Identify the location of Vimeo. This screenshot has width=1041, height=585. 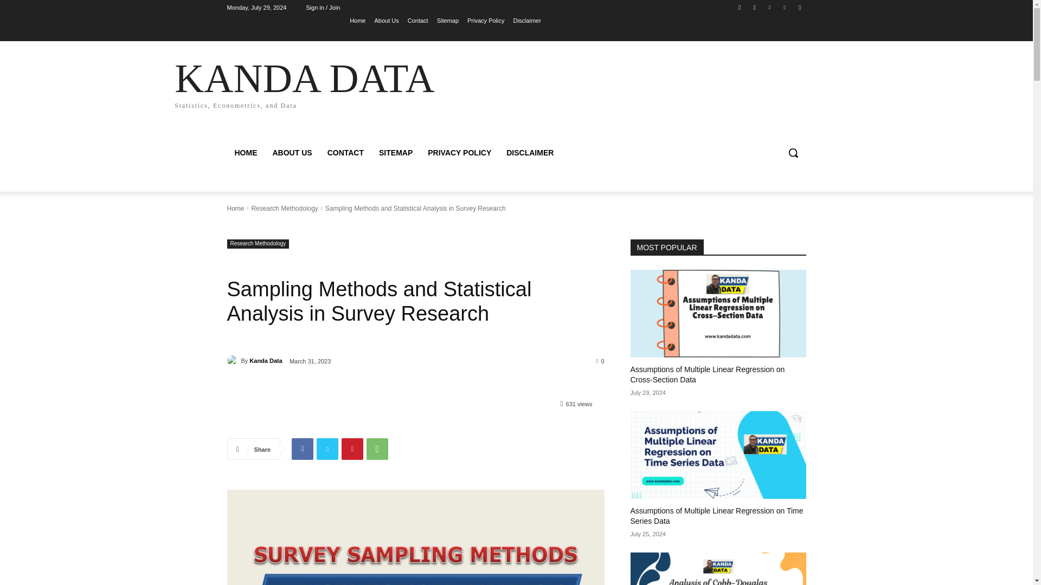
(785, 7).